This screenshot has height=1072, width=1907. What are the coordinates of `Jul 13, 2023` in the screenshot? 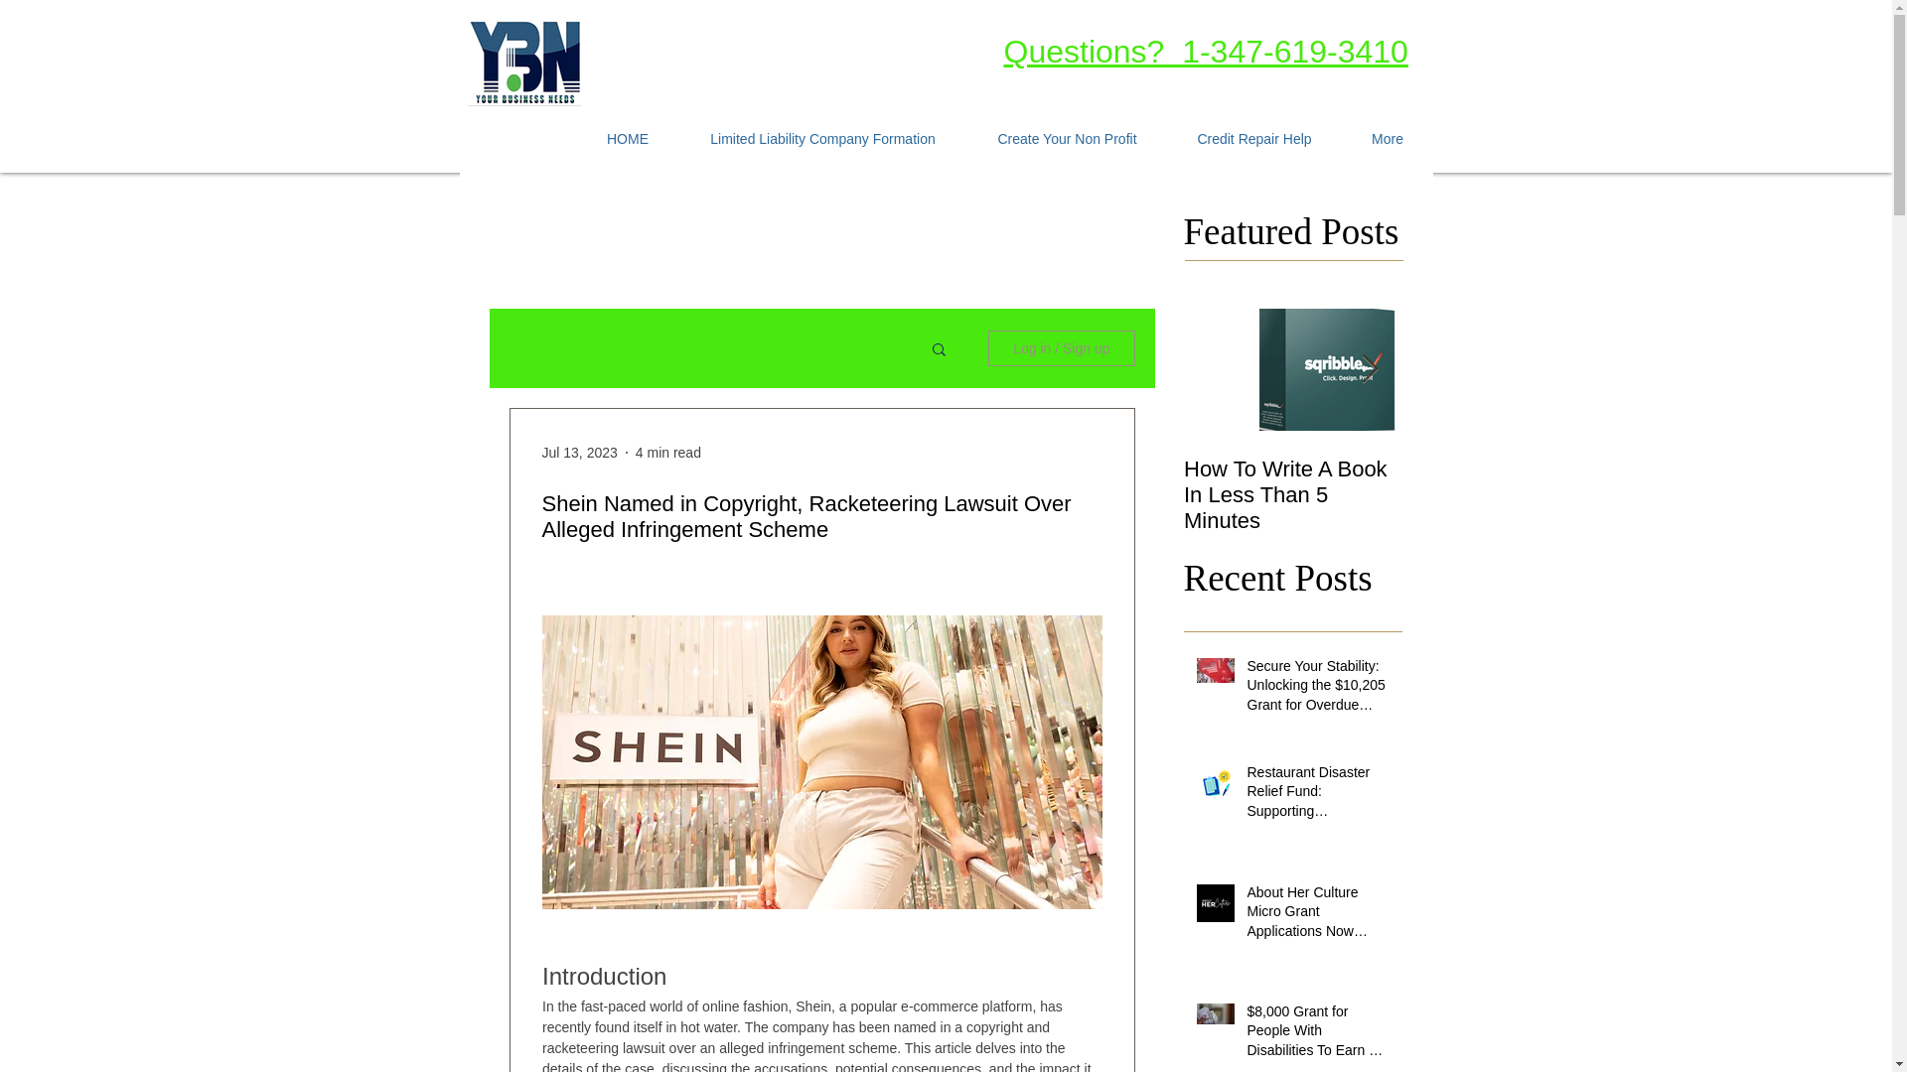 It's located at (580, 453).